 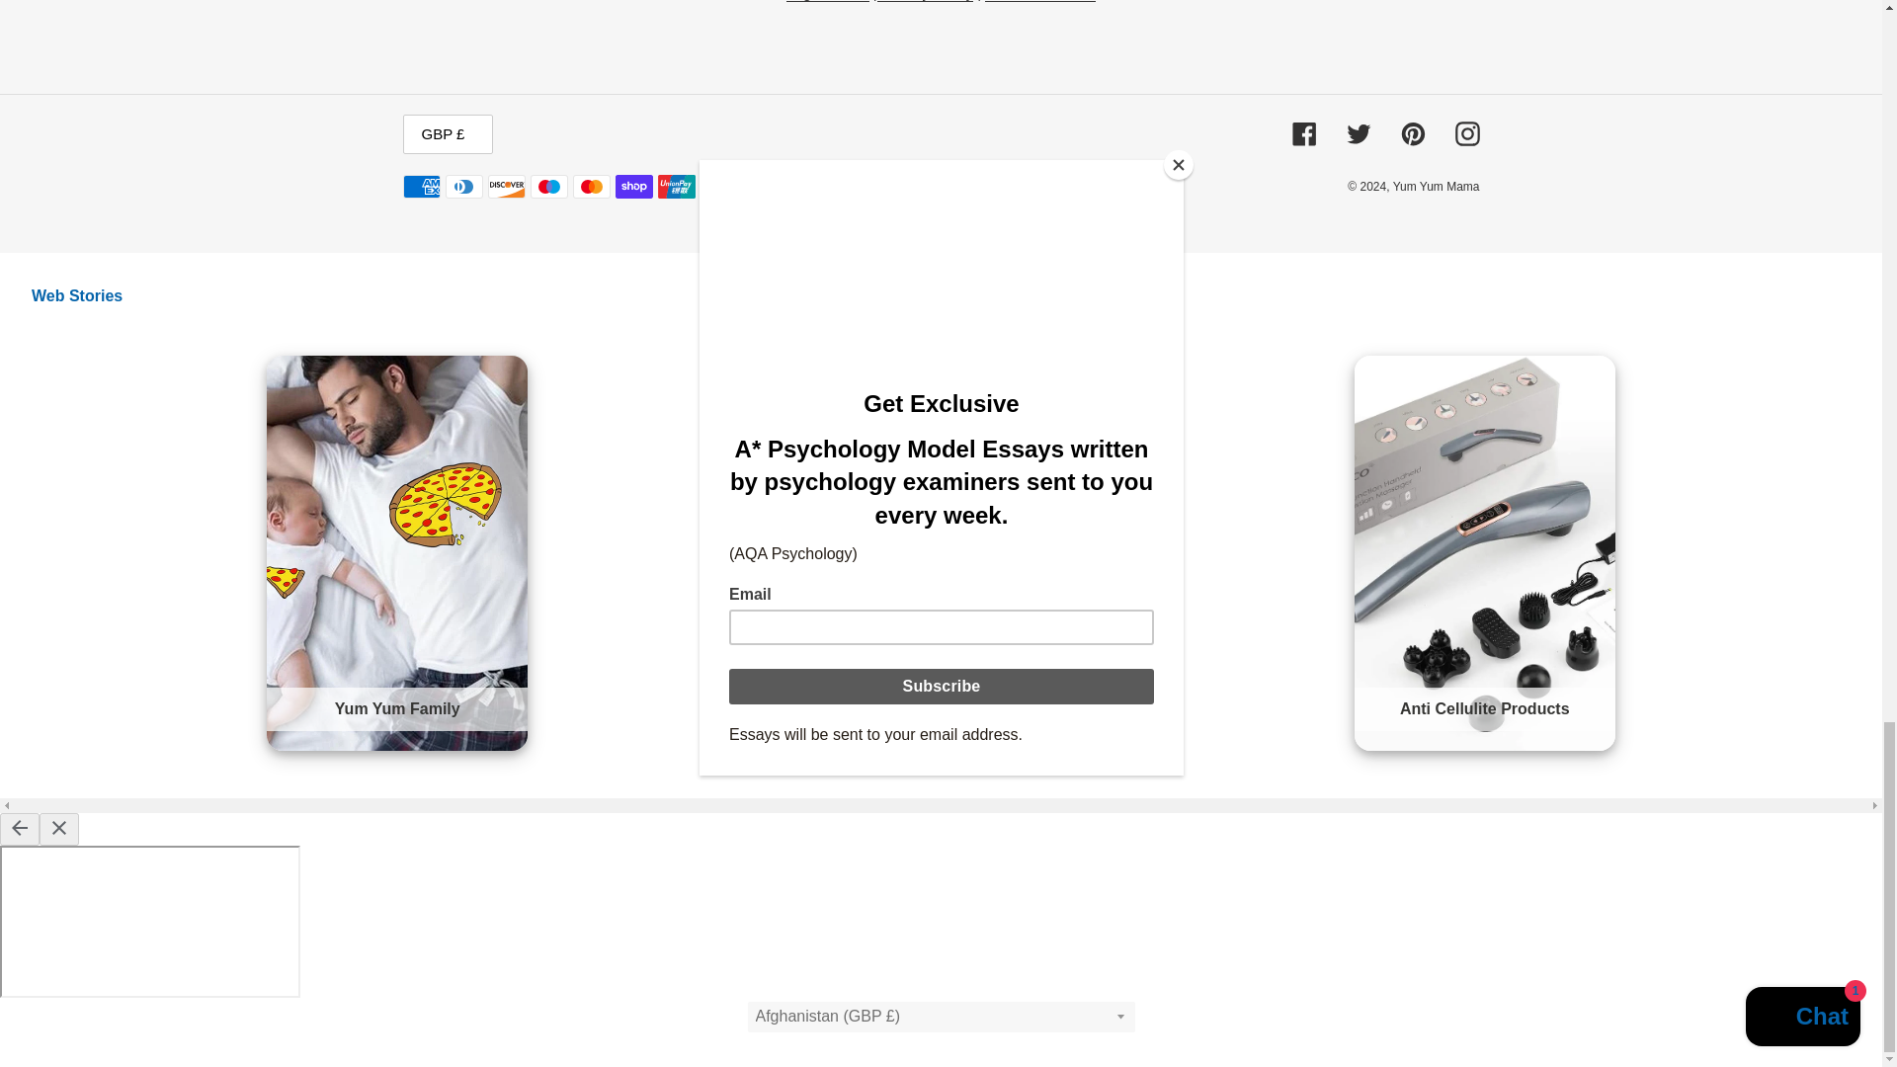 What do you see at coordinates (1039, 1) in the screenshot?
I see `Terms of Service` at bounding box center [1039, 1].